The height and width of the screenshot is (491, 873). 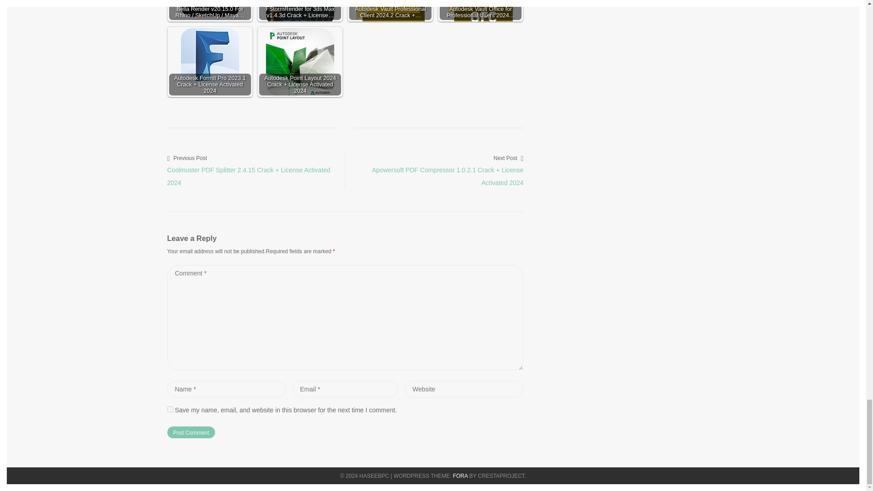 I want to click on yes, so click(x=170, y=409).